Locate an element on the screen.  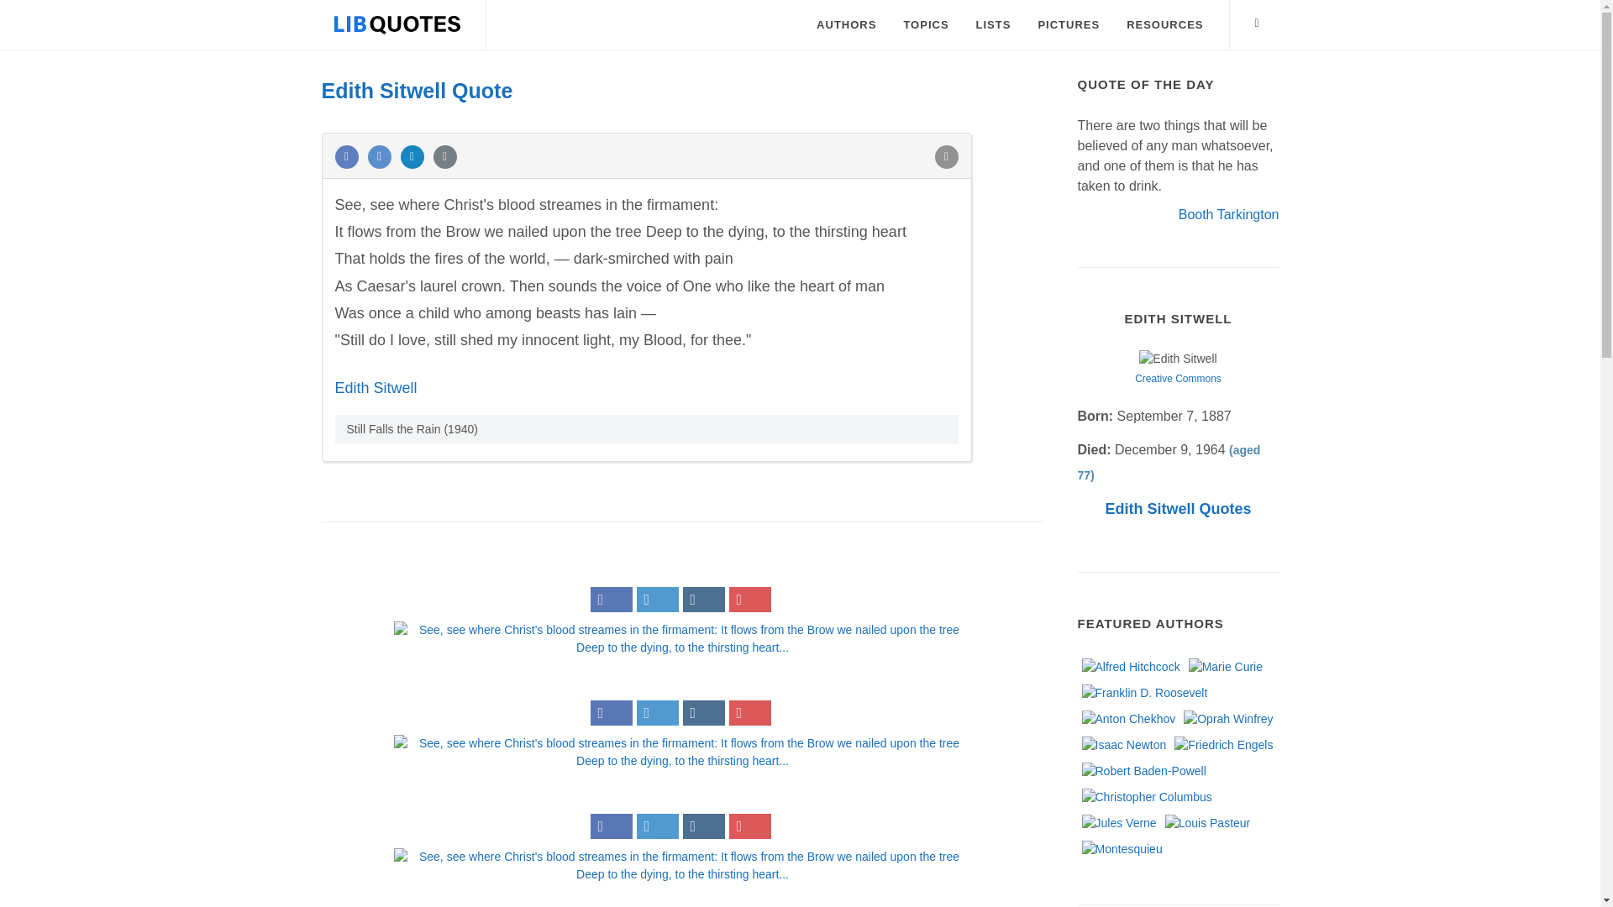
Booth Tarkington is located at coordinates (1228, 213).